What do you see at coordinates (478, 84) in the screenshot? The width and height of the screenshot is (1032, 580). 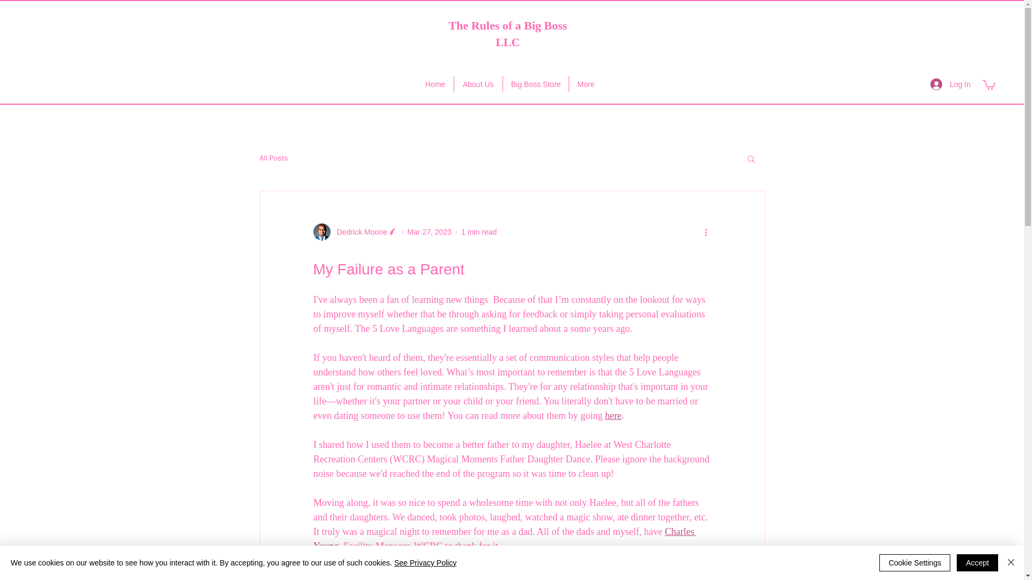 I see `About Us` at bounding box center [478, 84].